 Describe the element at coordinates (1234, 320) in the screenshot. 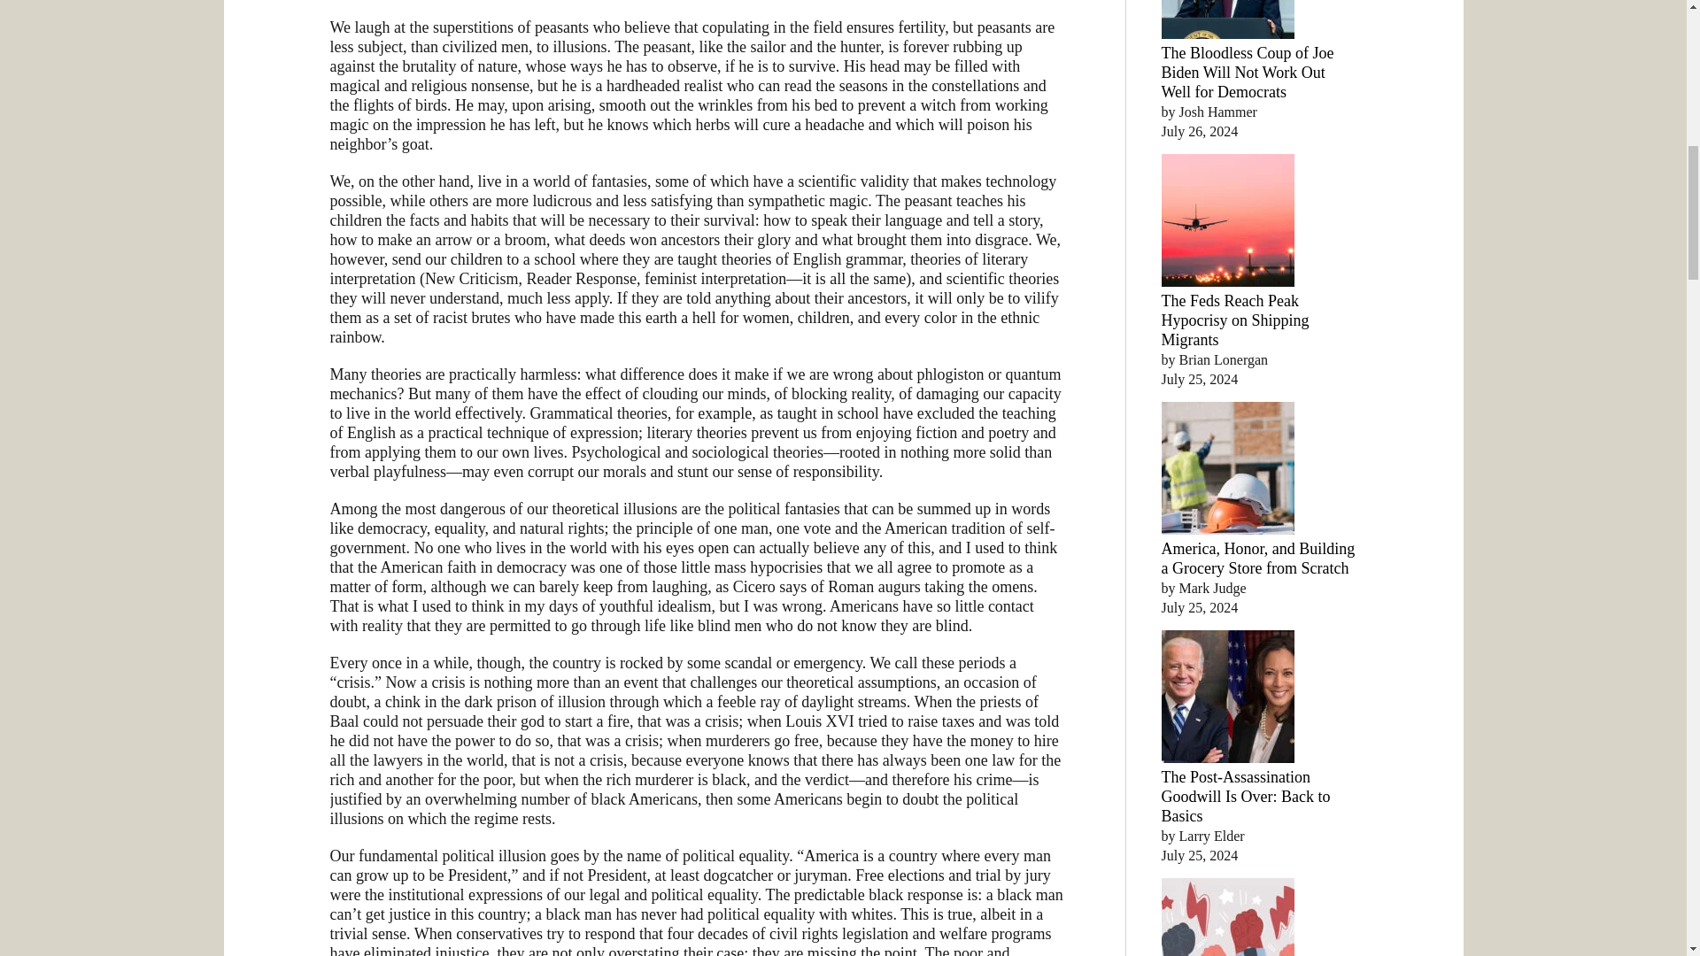

I see `The Feds Reach Peak Hypocrisy on Shipping Migrants` at that location.